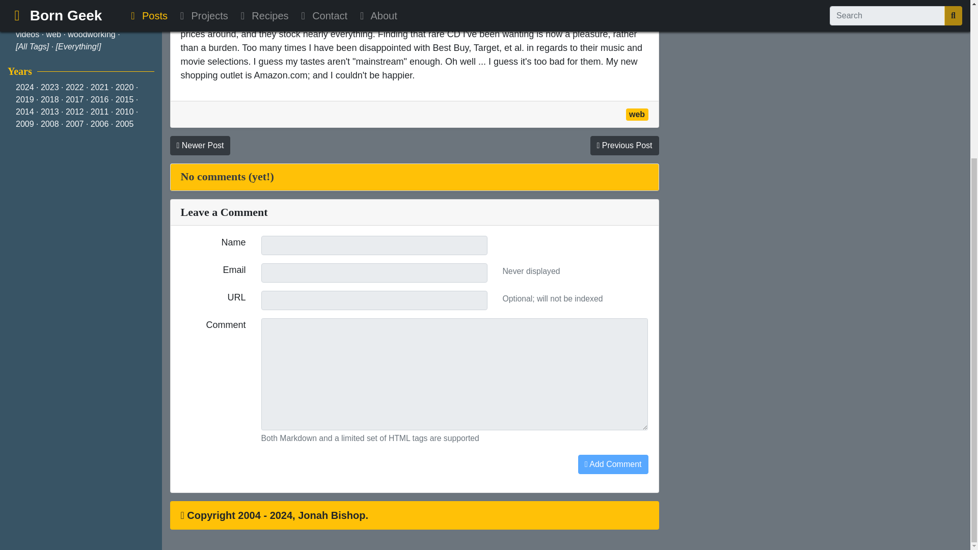 Image resolution: width=978 pixels, height=550 pixels. What do you see at coordinates (201, 145) in the screenshot?
I see `Newer Post` at bounding box center [201, 145].